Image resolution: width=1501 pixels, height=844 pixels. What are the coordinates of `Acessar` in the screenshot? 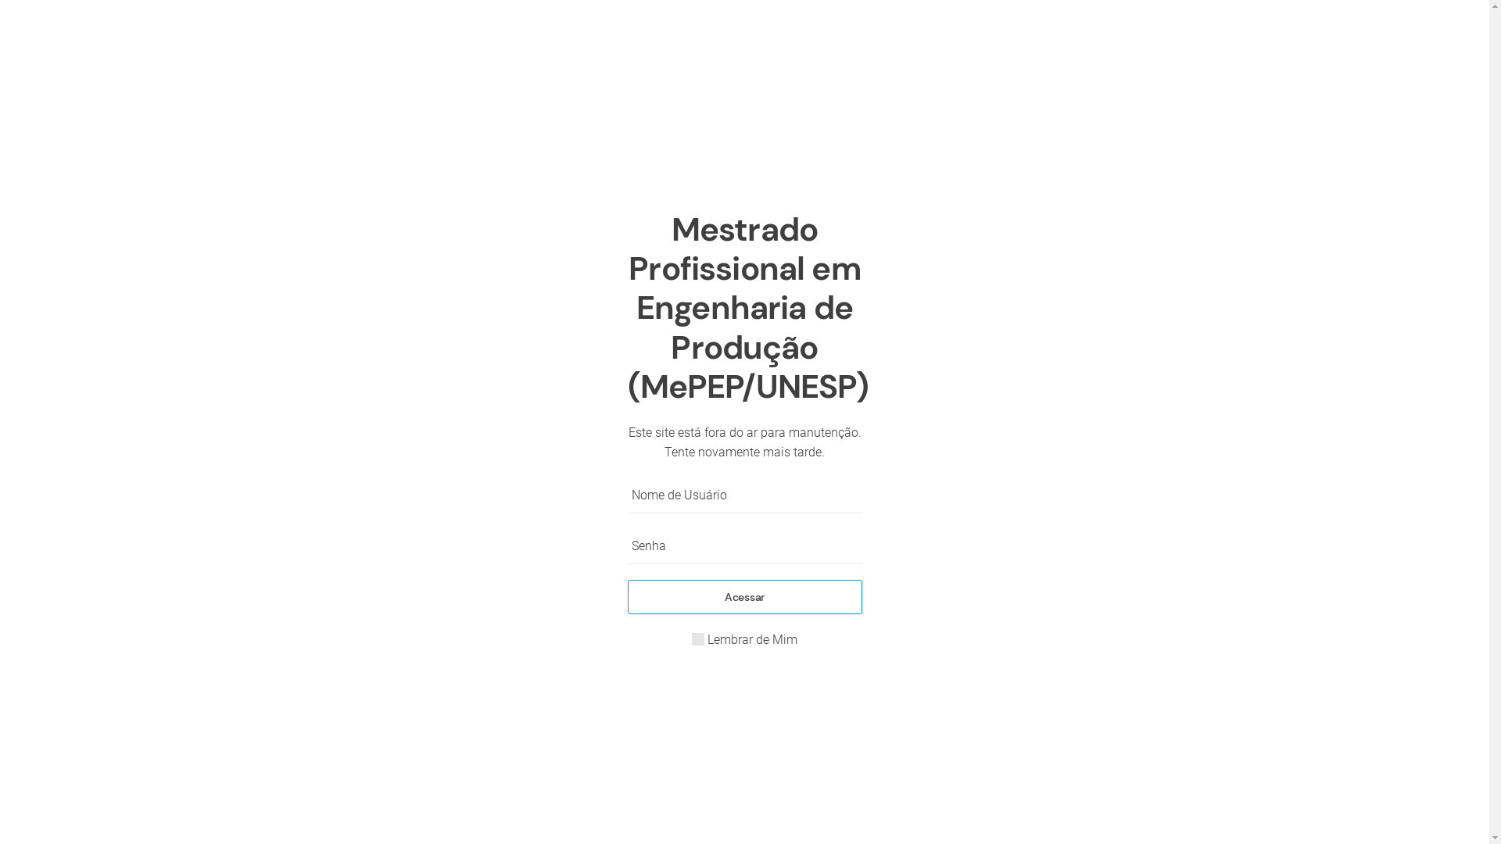 It's located at (744, 597).